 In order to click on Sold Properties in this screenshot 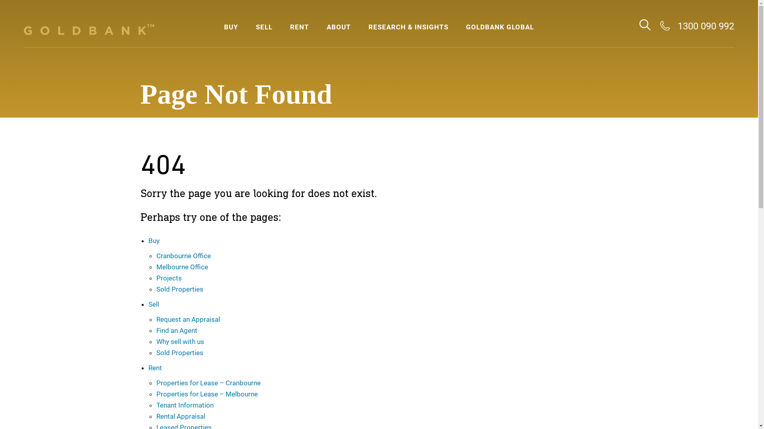, I will do `click(179, 289)`.